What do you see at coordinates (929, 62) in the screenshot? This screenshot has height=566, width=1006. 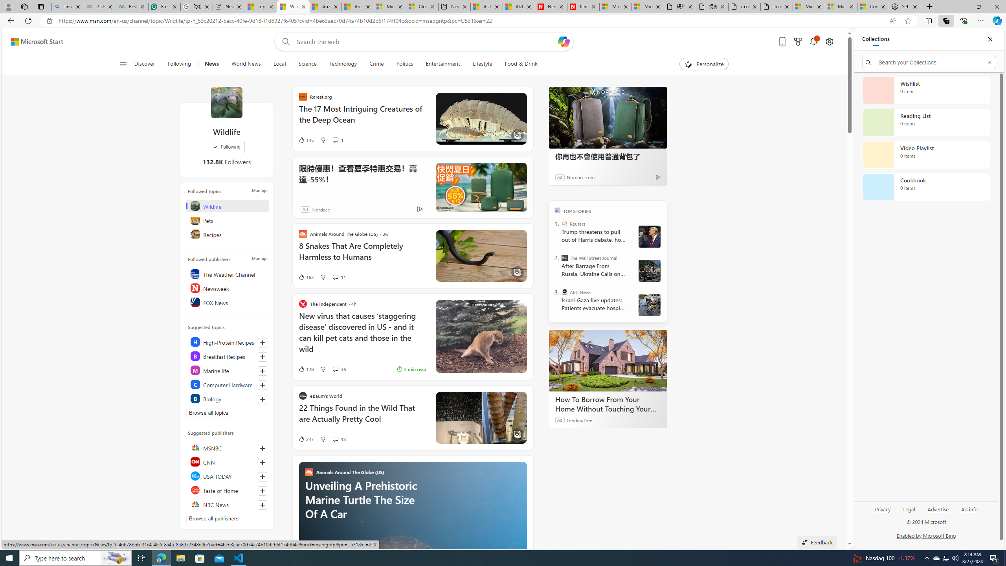 I see `Search your Collections` at bounding box center [929, 62].